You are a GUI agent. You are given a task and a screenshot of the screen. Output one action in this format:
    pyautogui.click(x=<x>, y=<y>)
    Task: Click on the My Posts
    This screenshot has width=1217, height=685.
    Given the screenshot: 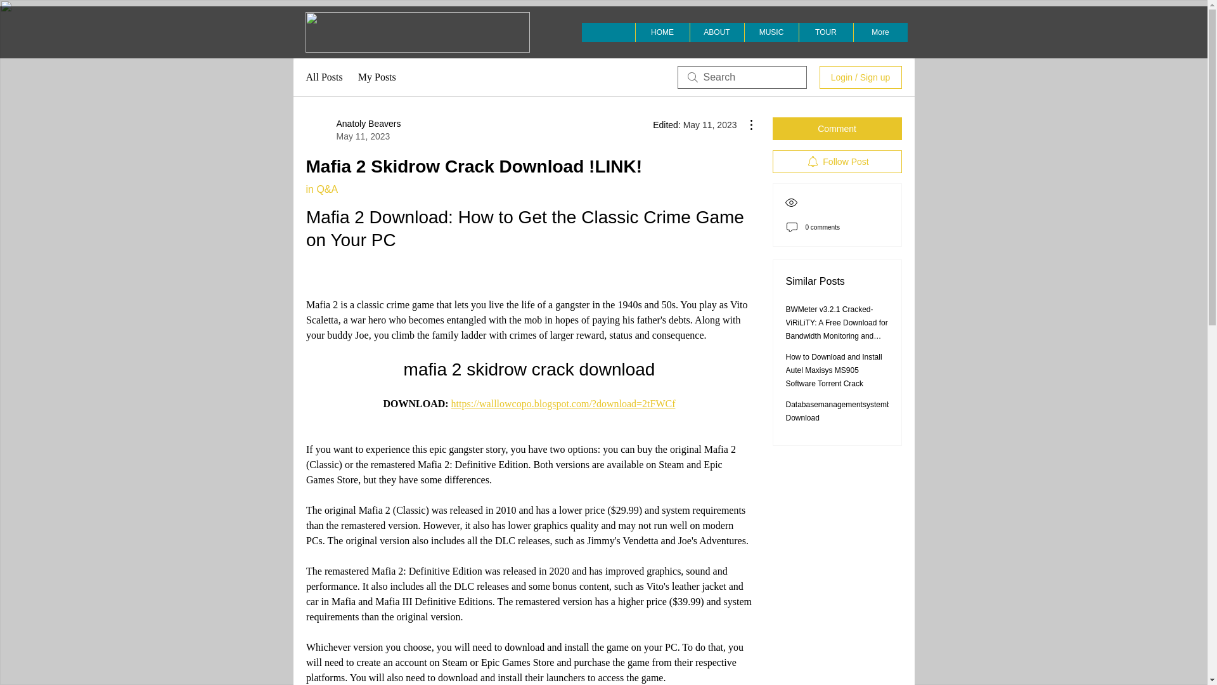 What is the action you would take?
    pyautogui.click(x=377, y=77)
    